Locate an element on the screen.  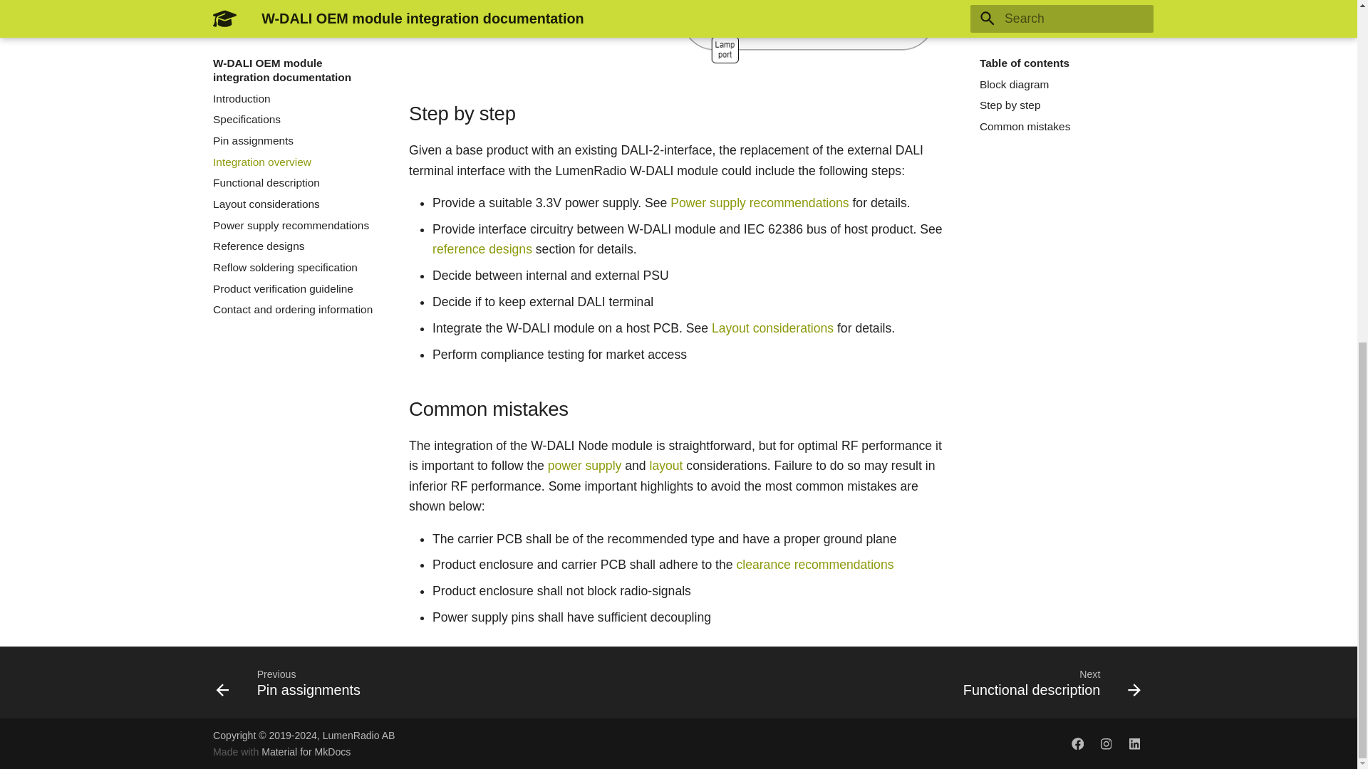
reference designs is located at coordinates (759, 202).